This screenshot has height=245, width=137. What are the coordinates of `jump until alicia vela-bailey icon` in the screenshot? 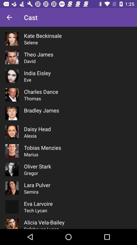 It's located at (44, 222).